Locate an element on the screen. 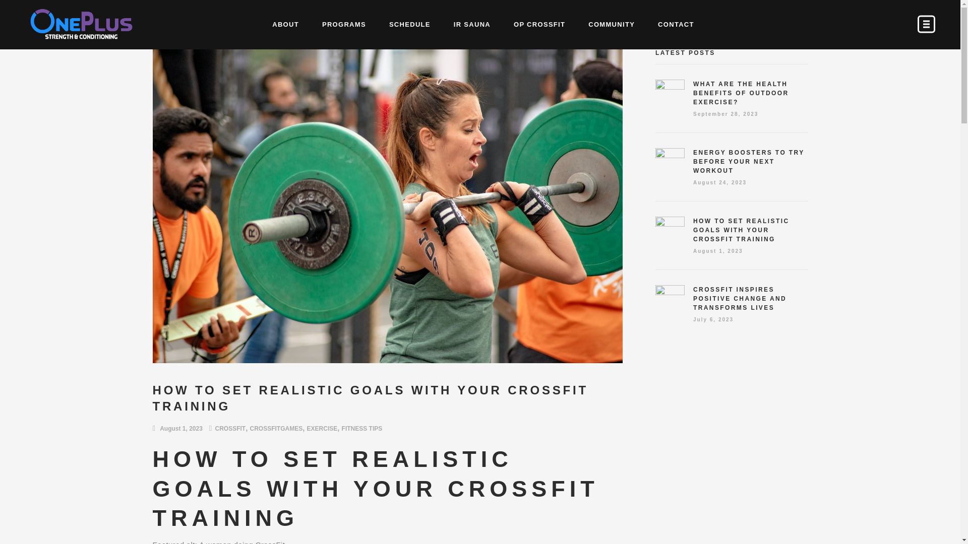 The width and height of the screenshot is (968, 544). SCHEDULE is located at coordinates (409, 25).